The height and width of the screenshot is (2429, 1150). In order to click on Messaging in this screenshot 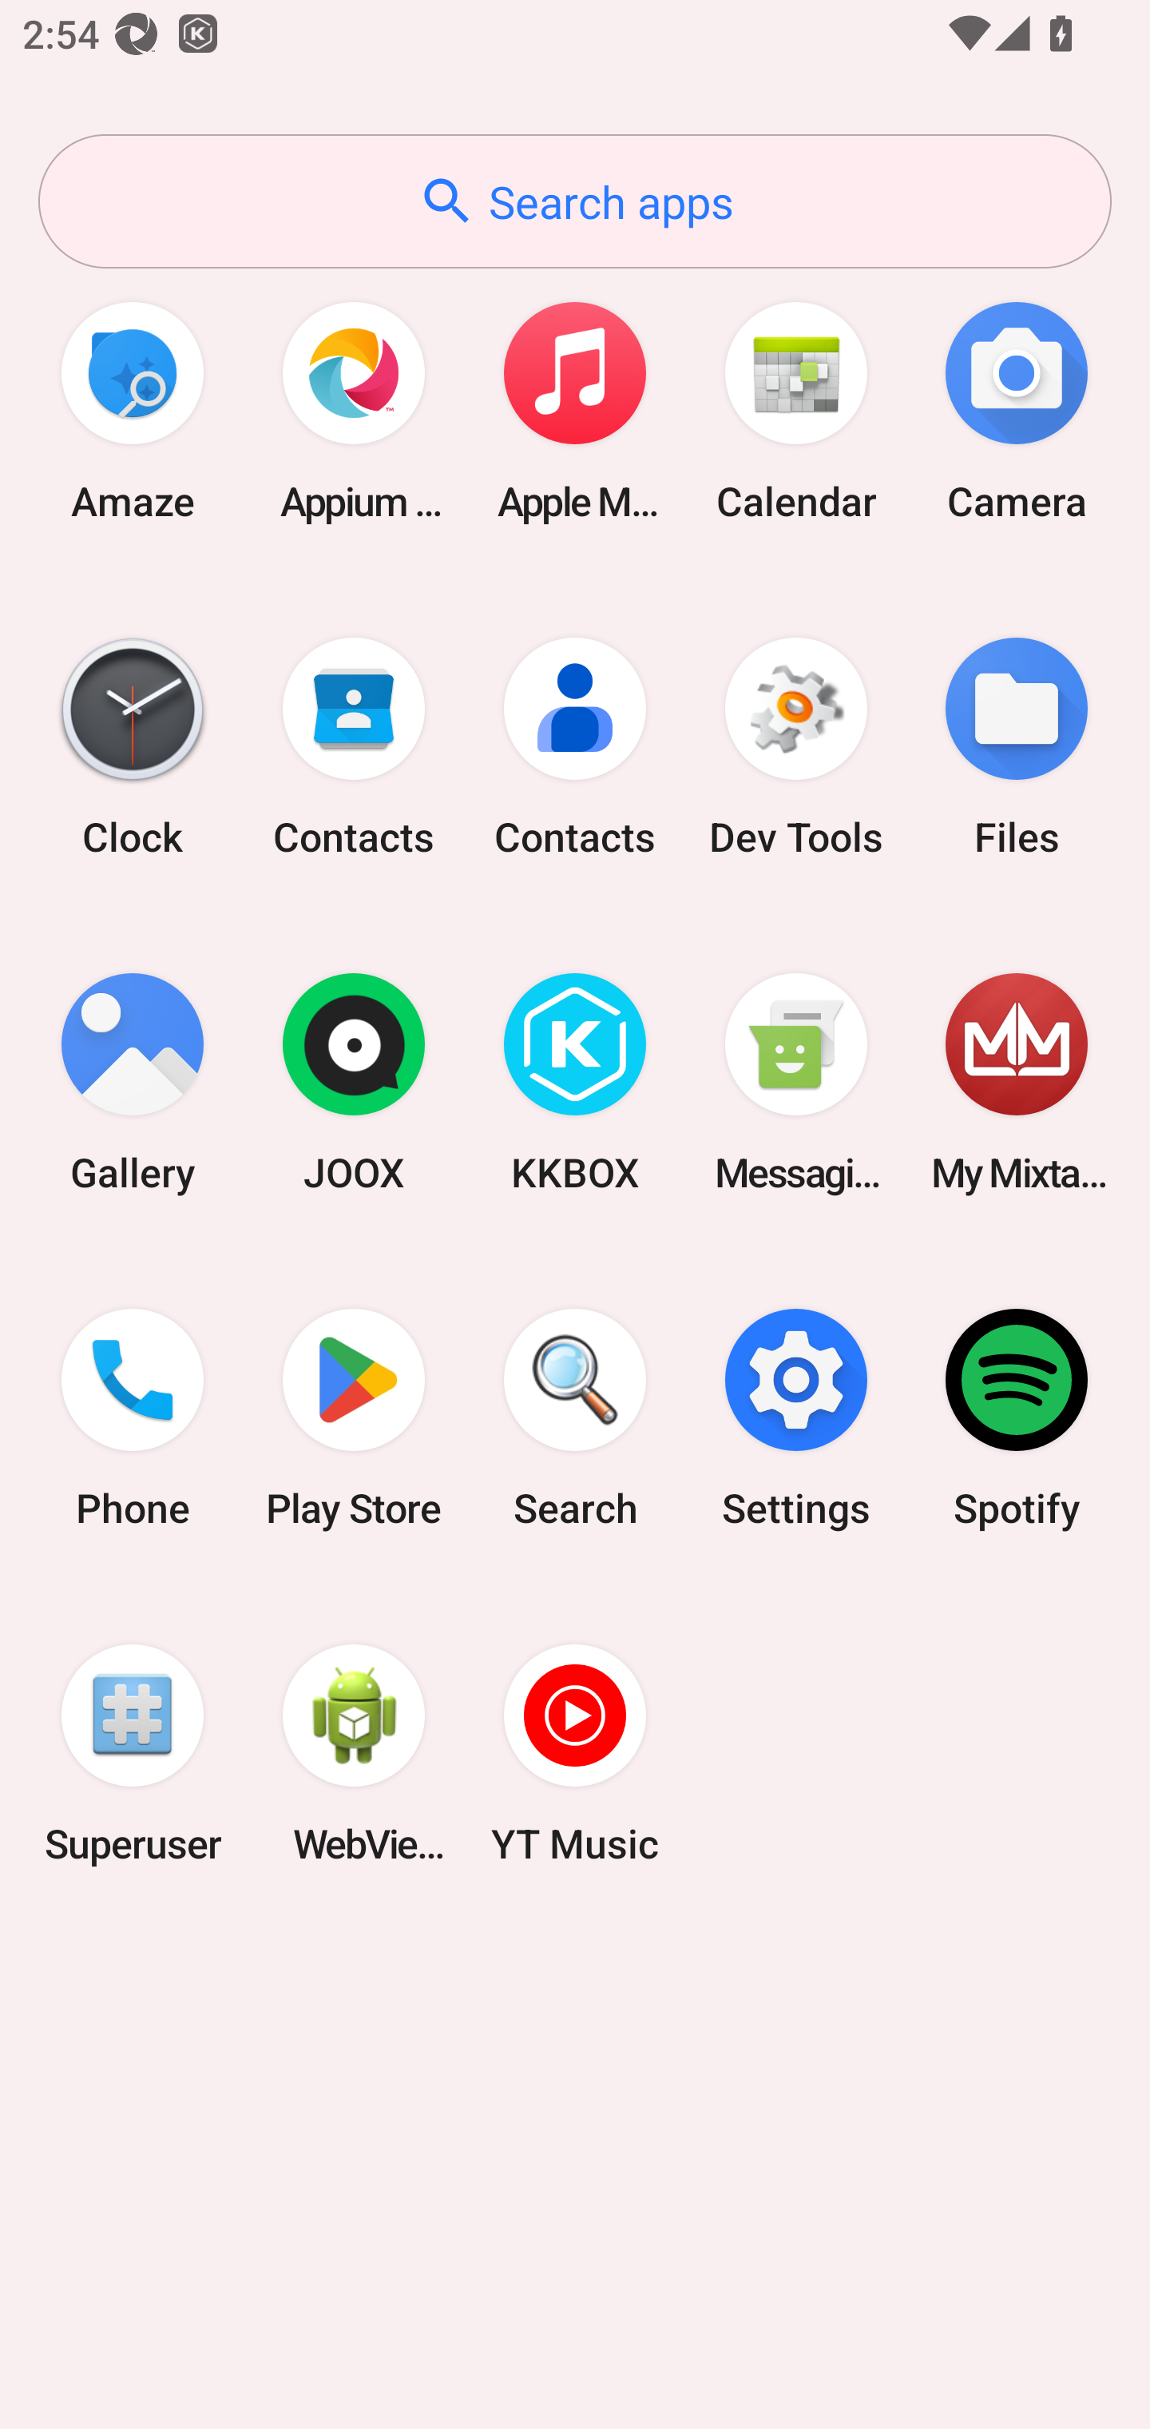, I will do `click(795, 1083)`.